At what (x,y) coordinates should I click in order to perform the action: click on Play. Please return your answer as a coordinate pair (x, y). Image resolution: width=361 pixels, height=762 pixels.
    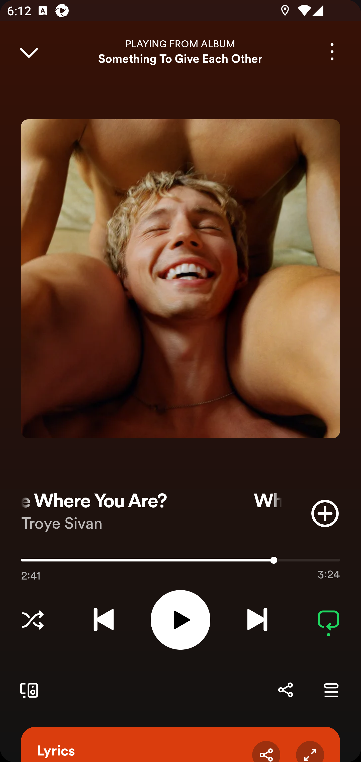
    Looking at the image, I should click on (180, 620).